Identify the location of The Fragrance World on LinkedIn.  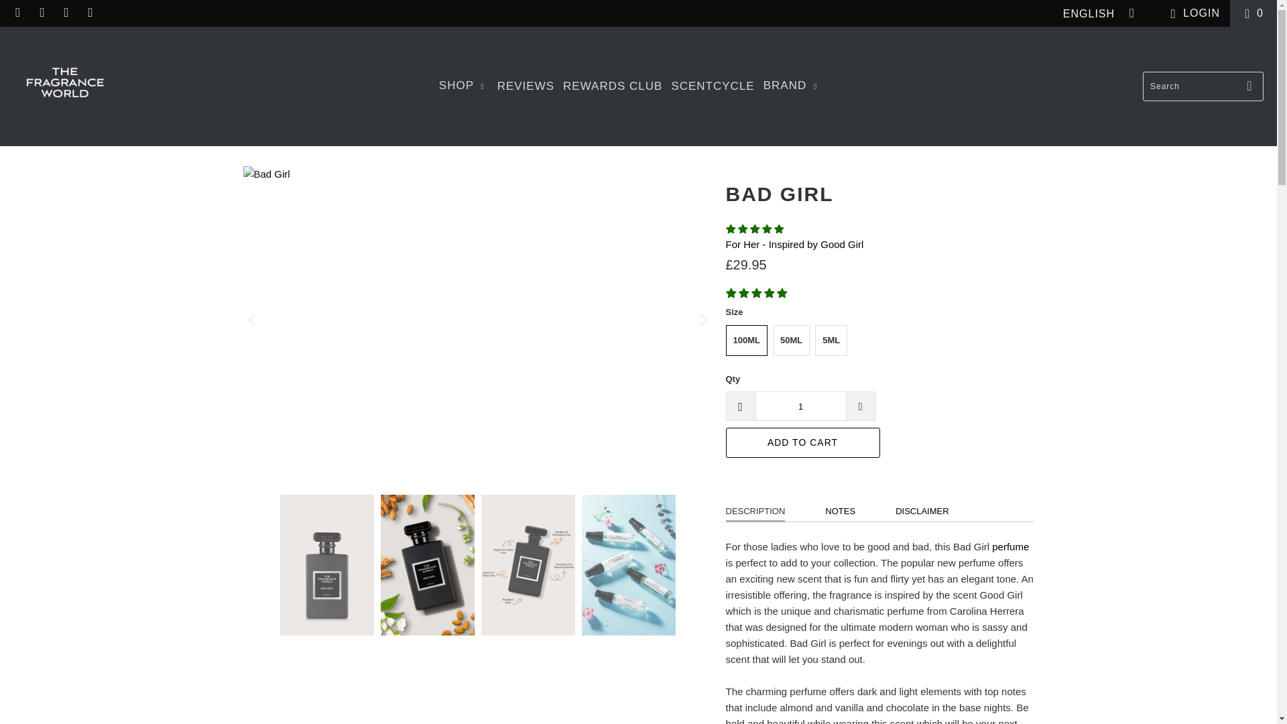
(66, 13).